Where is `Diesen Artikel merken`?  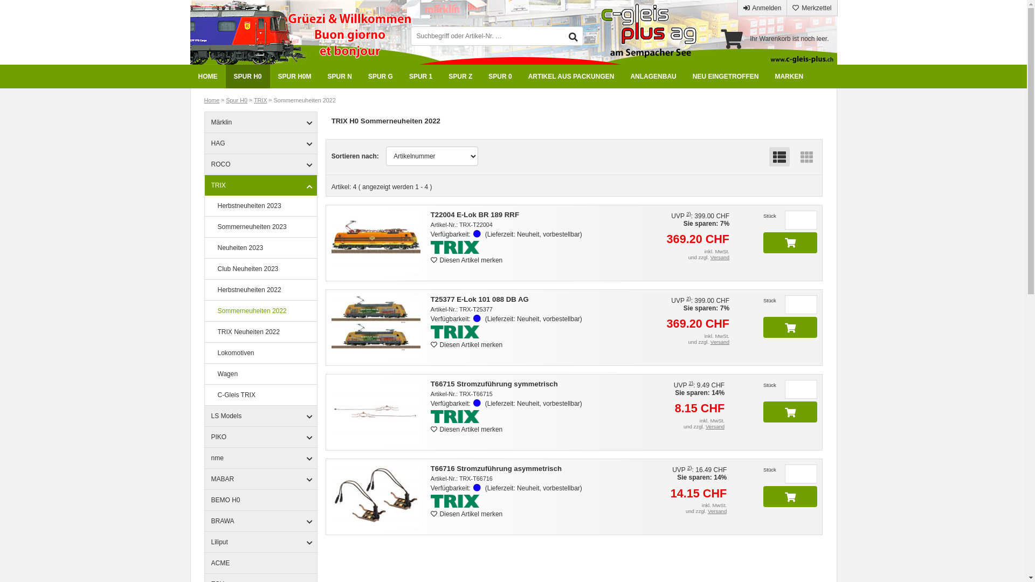 Diesen Artikel merken is located at coordinates (467, 514).